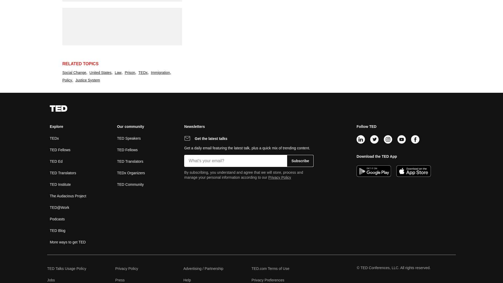 The height and width of the screenshot is (283, 503). What do you see at coordinates (101, 73) in the screenshot?
I see `United States` at bounding box center [101, 73].